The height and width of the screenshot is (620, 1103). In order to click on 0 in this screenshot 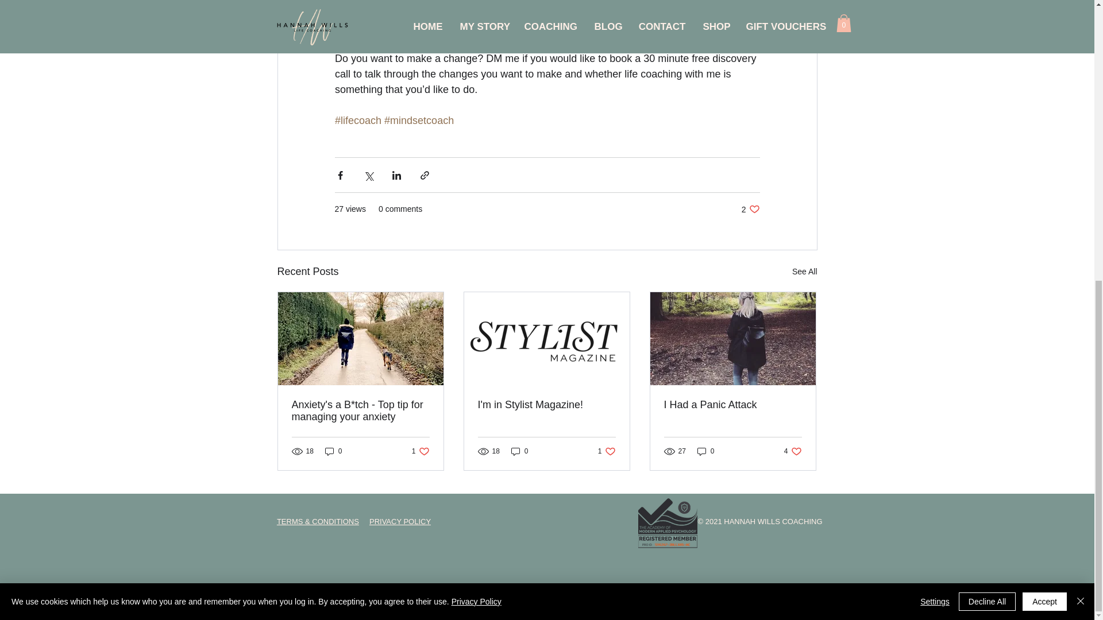, I will do `click(750, 209)`.